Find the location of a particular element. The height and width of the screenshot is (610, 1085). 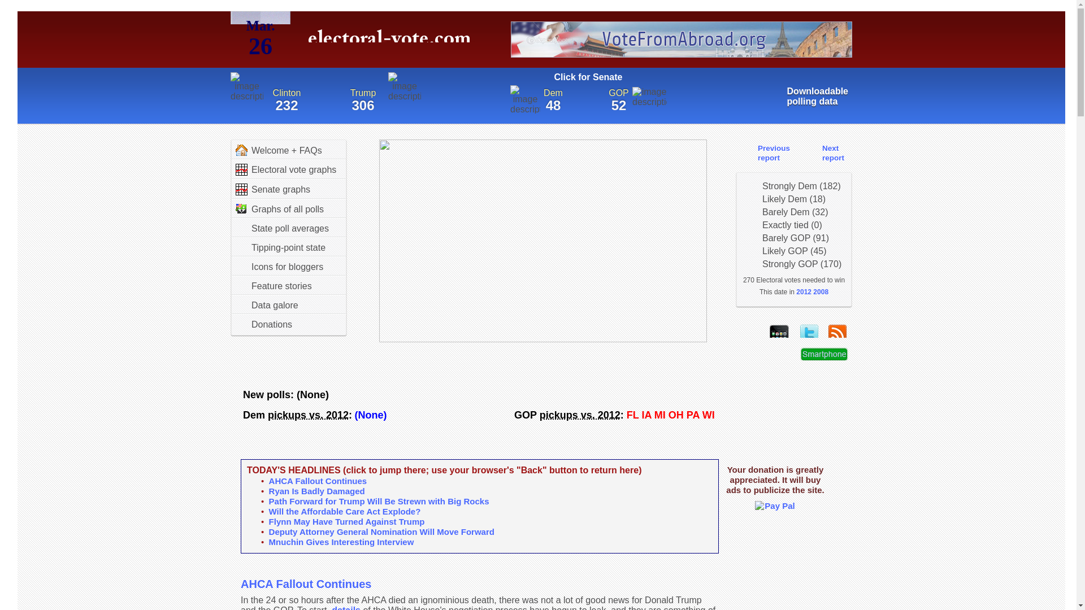

Previous report is located at coordinates (346, 608).